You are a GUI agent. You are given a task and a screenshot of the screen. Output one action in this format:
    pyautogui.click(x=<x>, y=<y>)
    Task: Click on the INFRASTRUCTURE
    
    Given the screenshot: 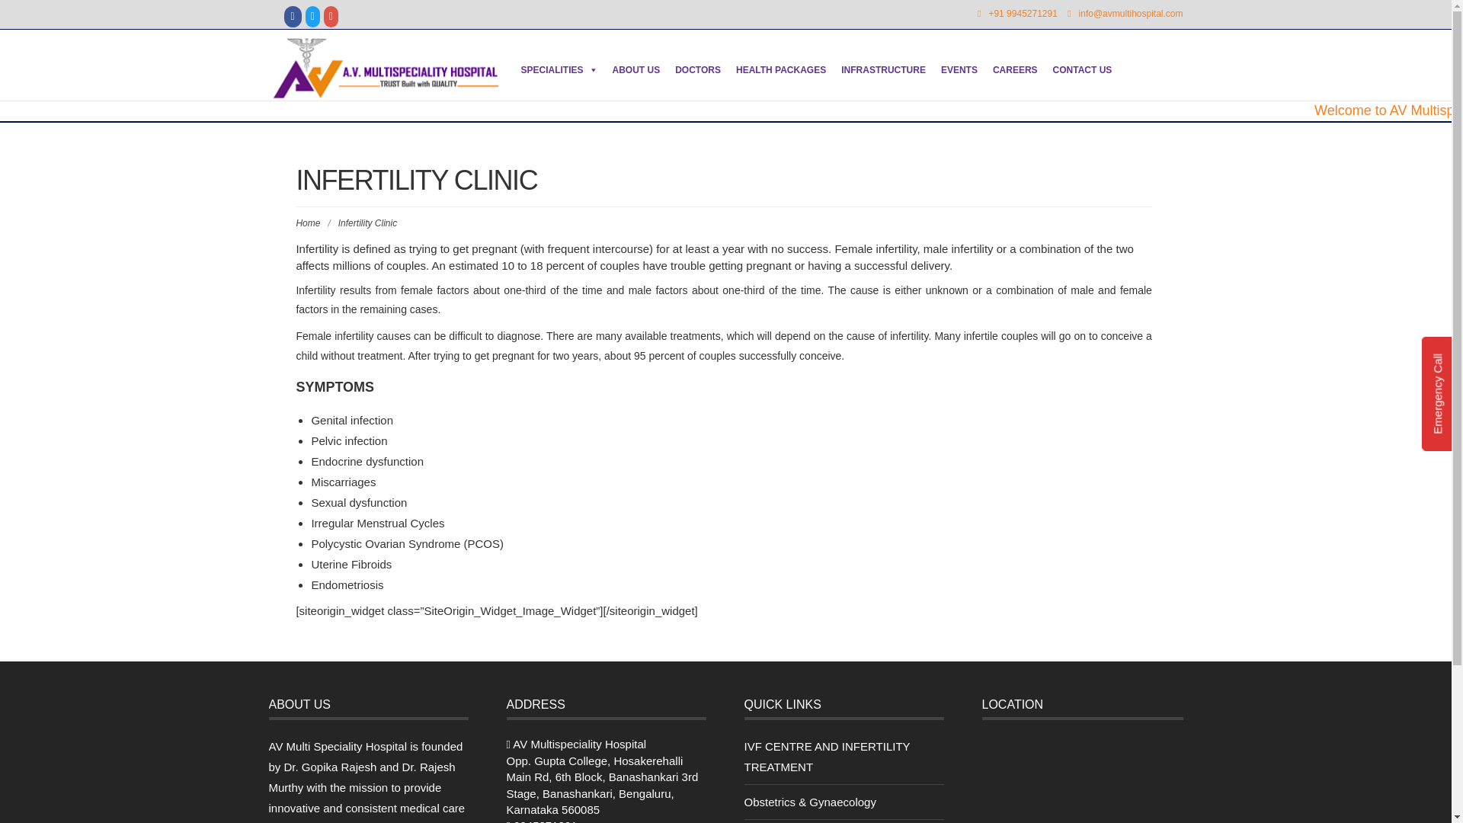 What is the action you would take?
    pyautogui.click(x=883, y=70)
    